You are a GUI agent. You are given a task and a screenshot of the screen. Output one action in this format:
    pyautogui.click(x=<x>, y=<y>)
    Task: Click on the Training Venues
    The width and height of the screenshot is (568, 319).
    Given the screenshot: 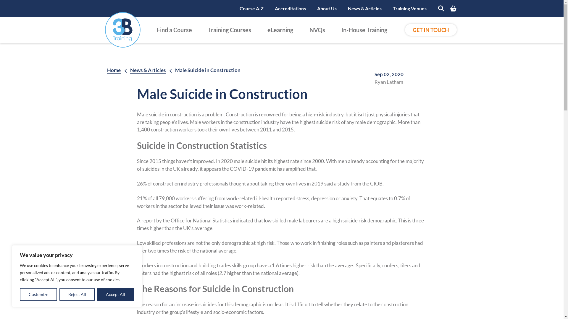 What is the action you would take?
    pyautogui.click(x=409, y=8)
    